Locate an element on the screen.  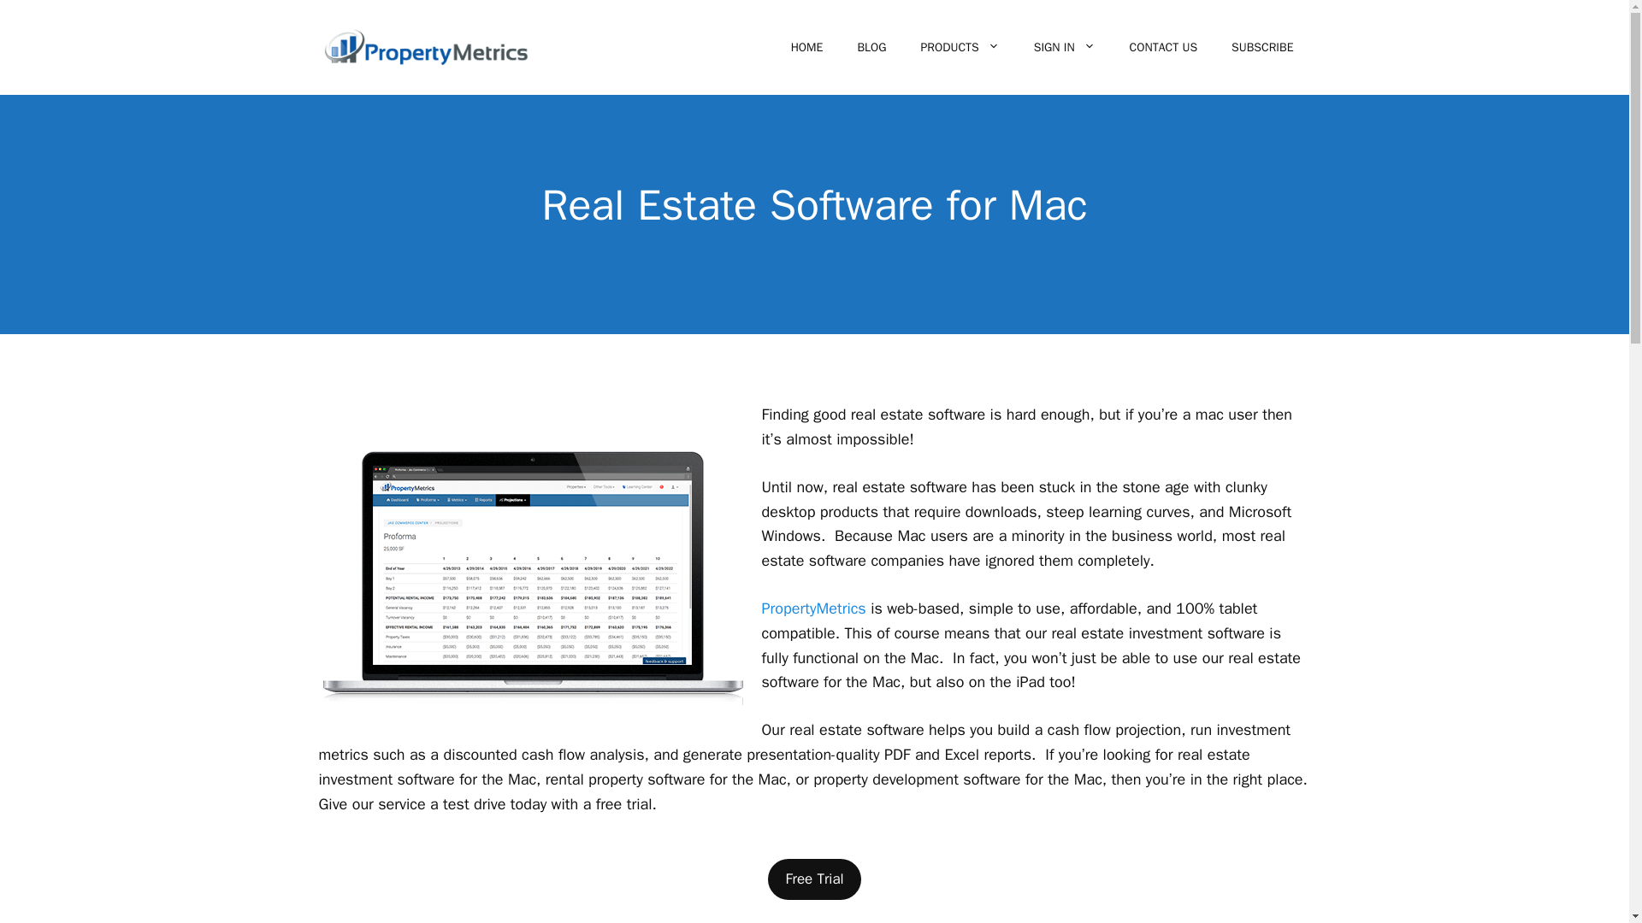
BLOG is located at coordinates (871, 48).